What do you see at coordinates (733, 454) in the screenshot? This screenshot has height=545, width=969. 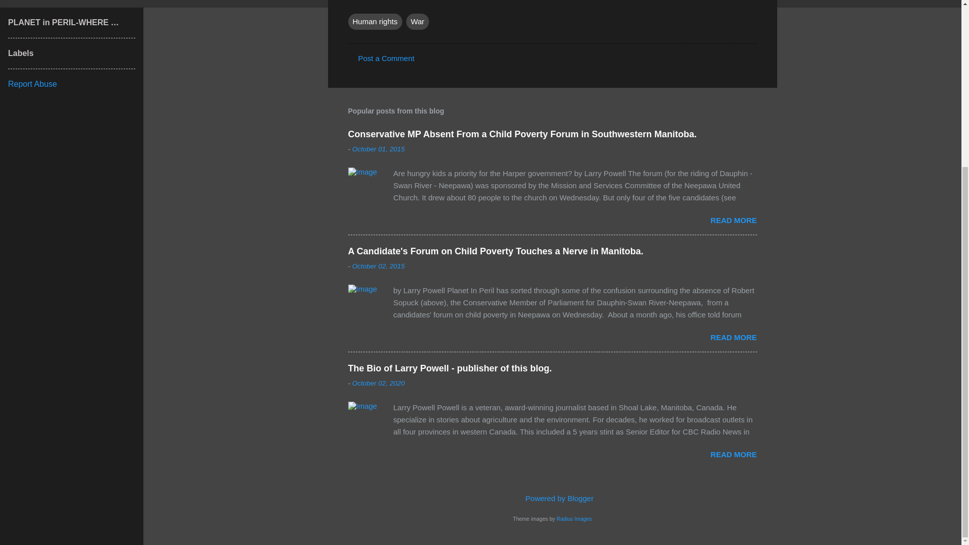 I see `READ MORE` at bounding box center [733, 454].